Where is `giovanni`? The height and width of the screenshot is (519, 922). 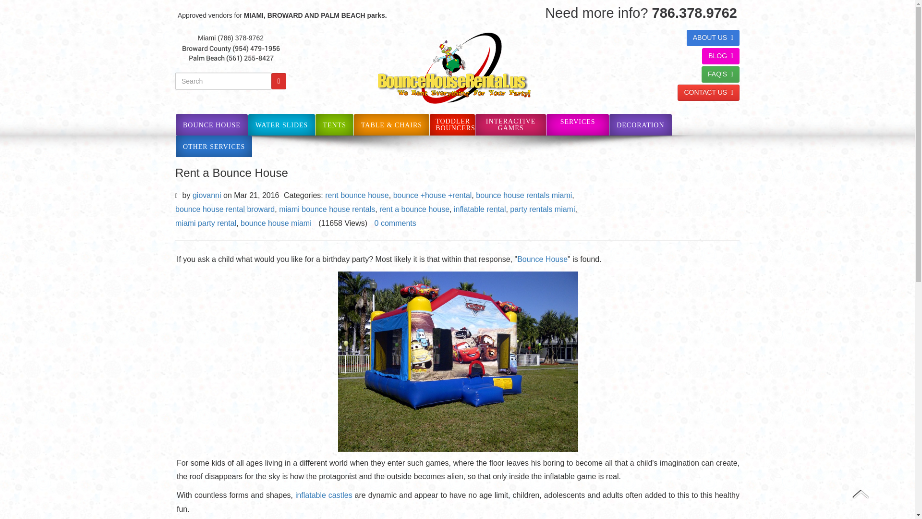 giovanni is located at coordinates (206, 195).